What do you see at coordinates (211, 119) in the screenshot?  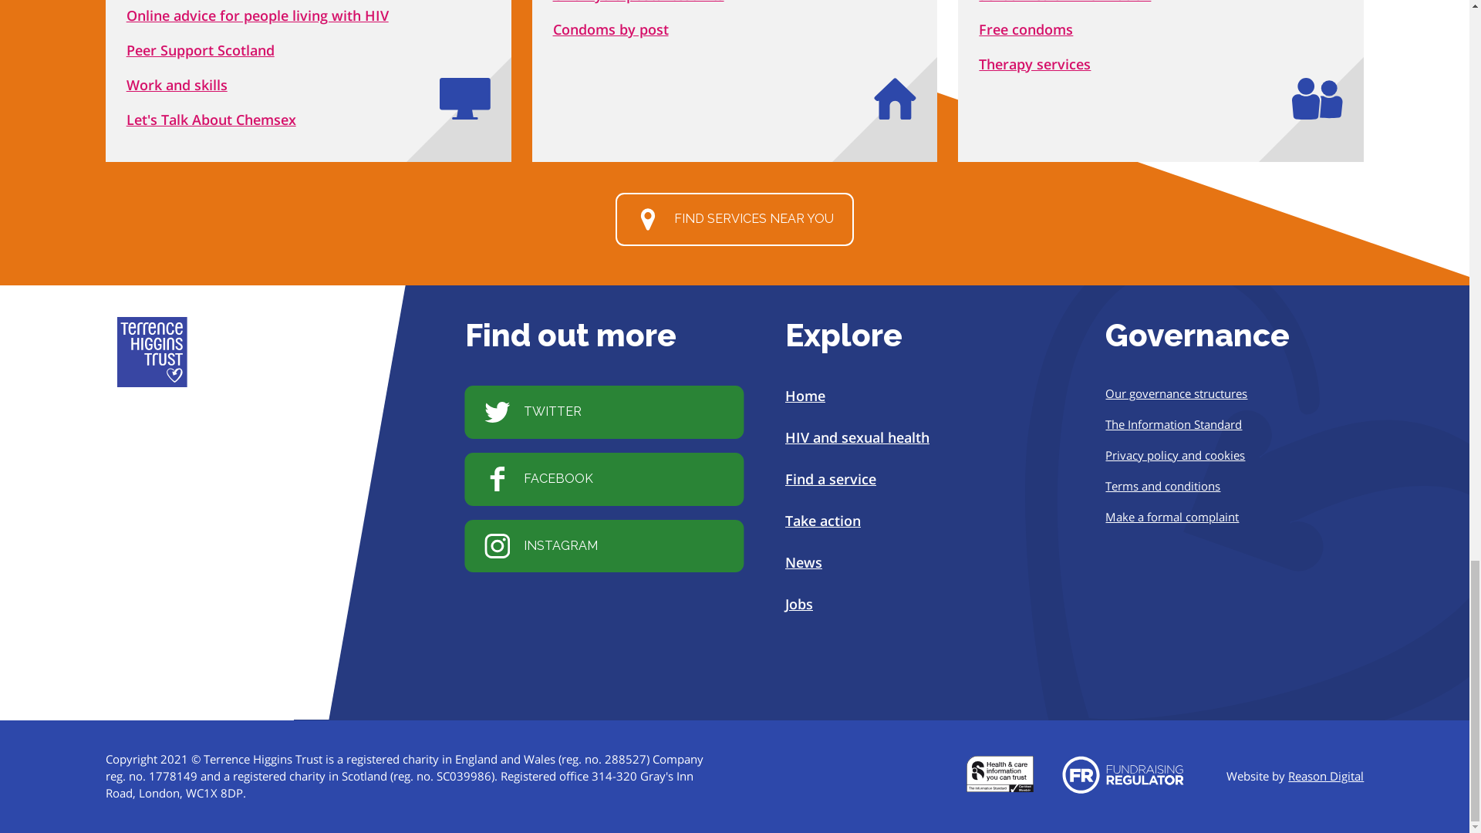 I see `Online group for gay and bisexual men living with HIV` at bounding box center [211, 119].